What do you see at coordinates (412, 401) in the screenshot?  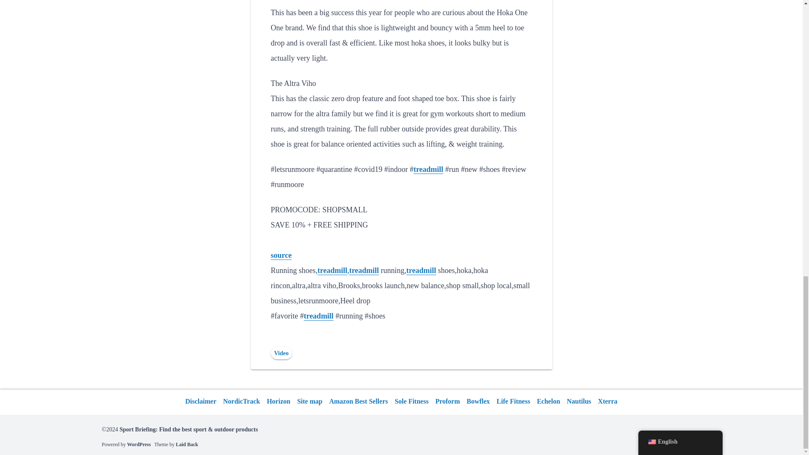 I see `Sole Fitness` at bounding box center [412, 401].